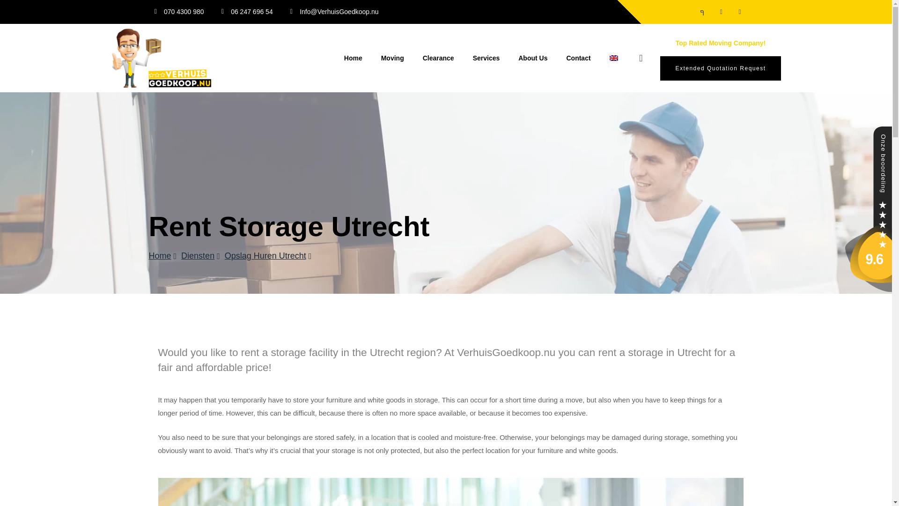 This screenshot has width=899, height=506. I want to click on Clearance, so click(438, 58).